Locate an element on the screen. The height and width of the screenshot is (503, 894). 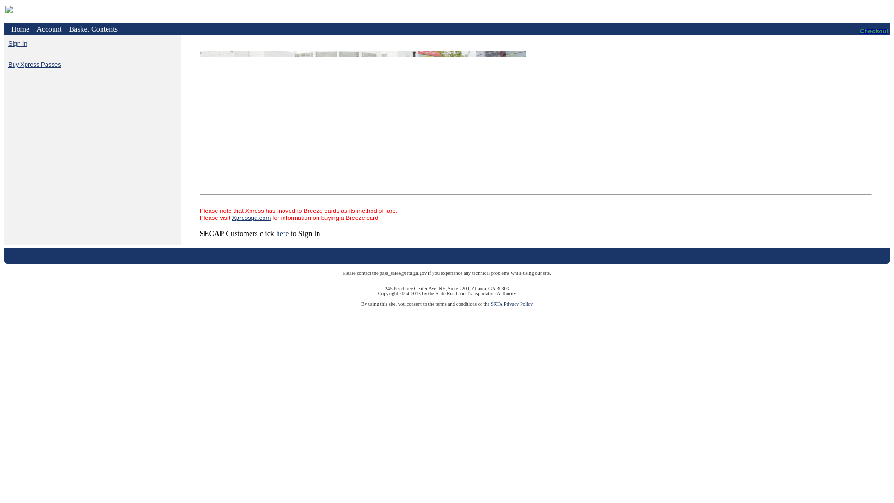
here is located at coordinates (282, 233).